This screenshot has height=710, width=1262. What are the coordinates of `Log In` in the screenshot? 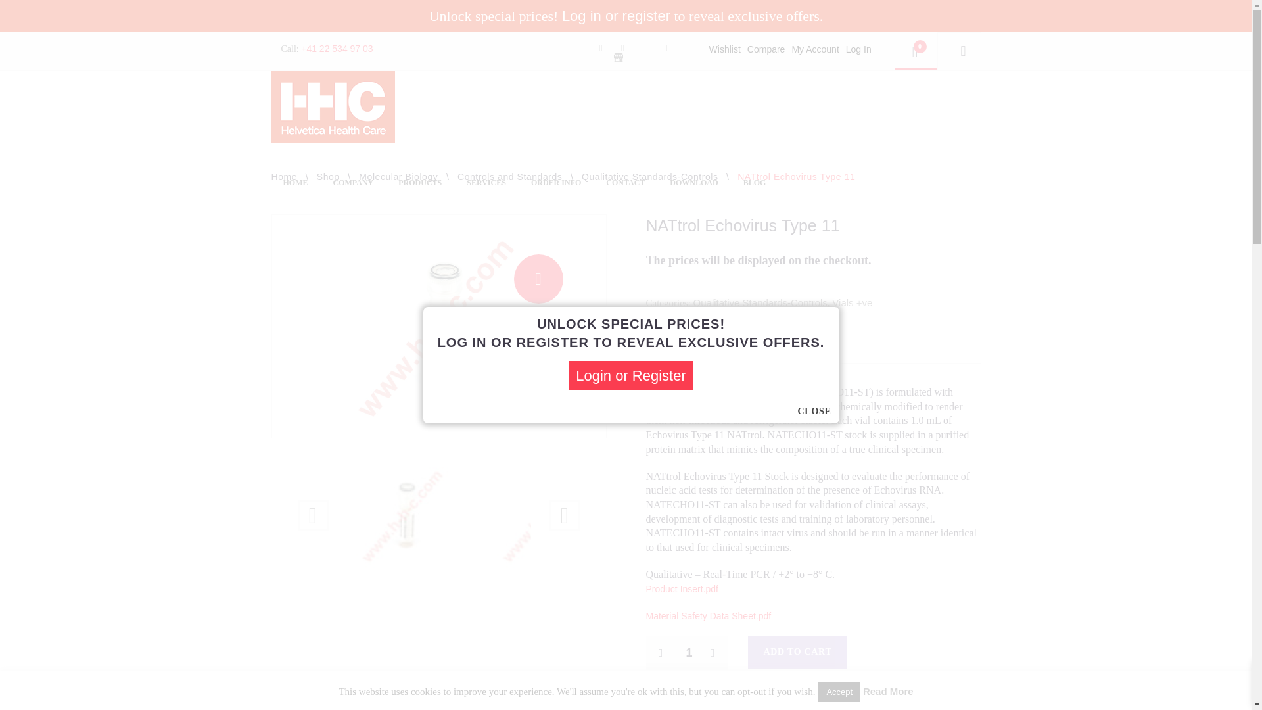 It's located at (858, 49).